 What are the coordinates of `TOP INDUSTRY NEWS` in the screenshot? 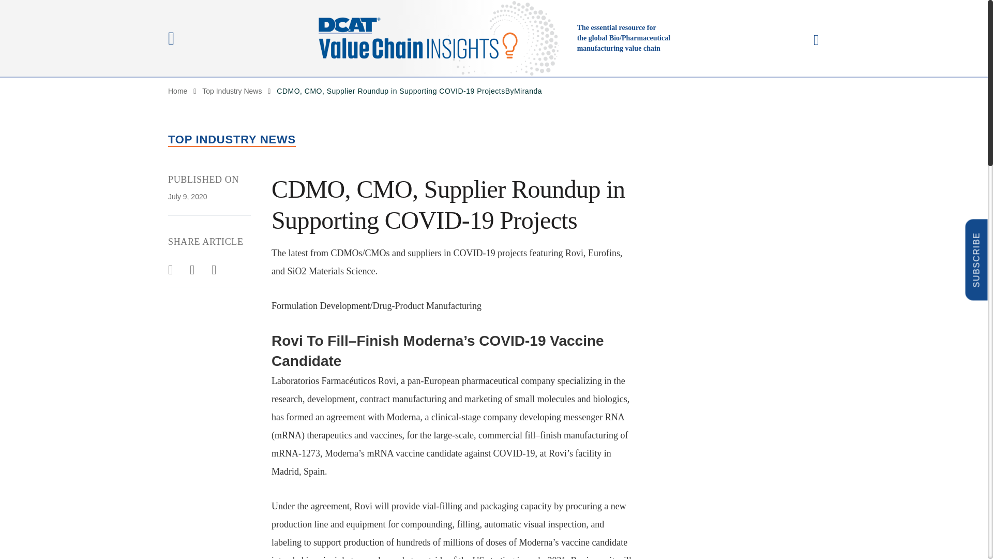 It's located at (232, 140).